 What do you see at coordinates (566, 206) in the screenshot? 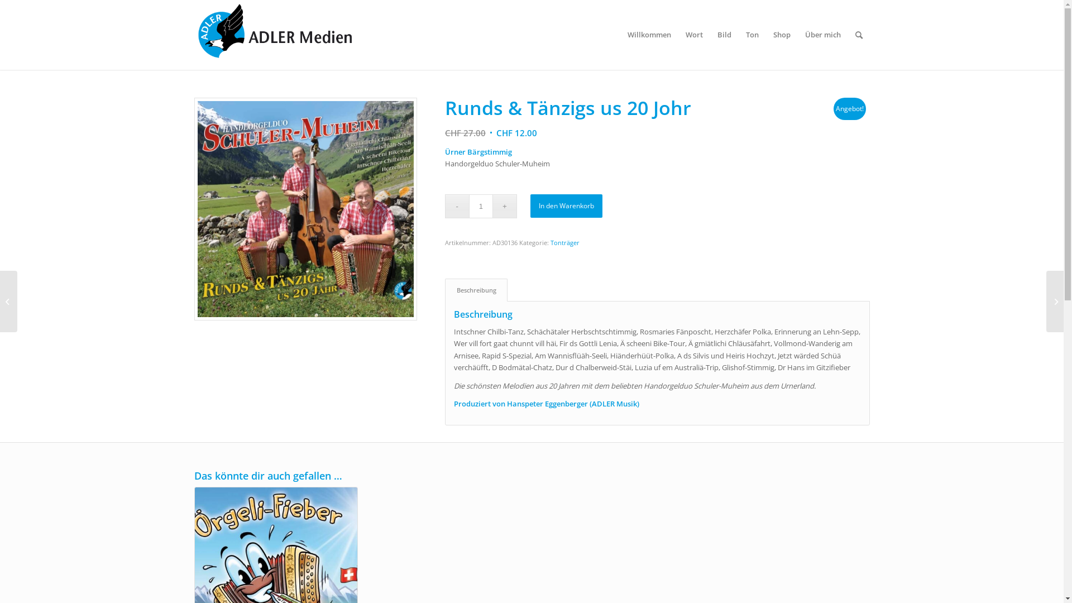
I see `In den Warenkorb` at bounding box center [566, 206].